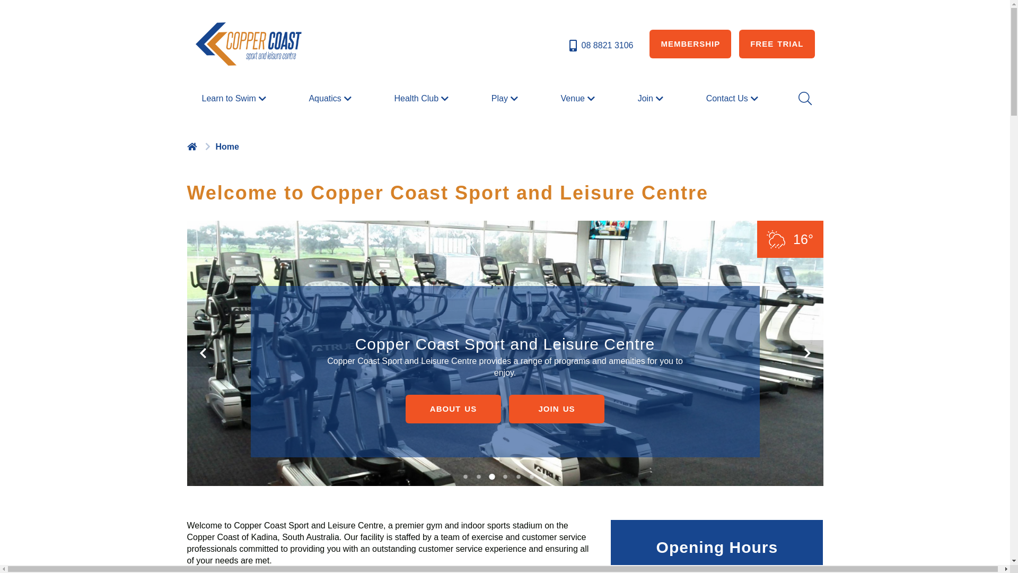  Describe the element at coordinates (804, 99) in the screenshot. I see `Search` at that location.